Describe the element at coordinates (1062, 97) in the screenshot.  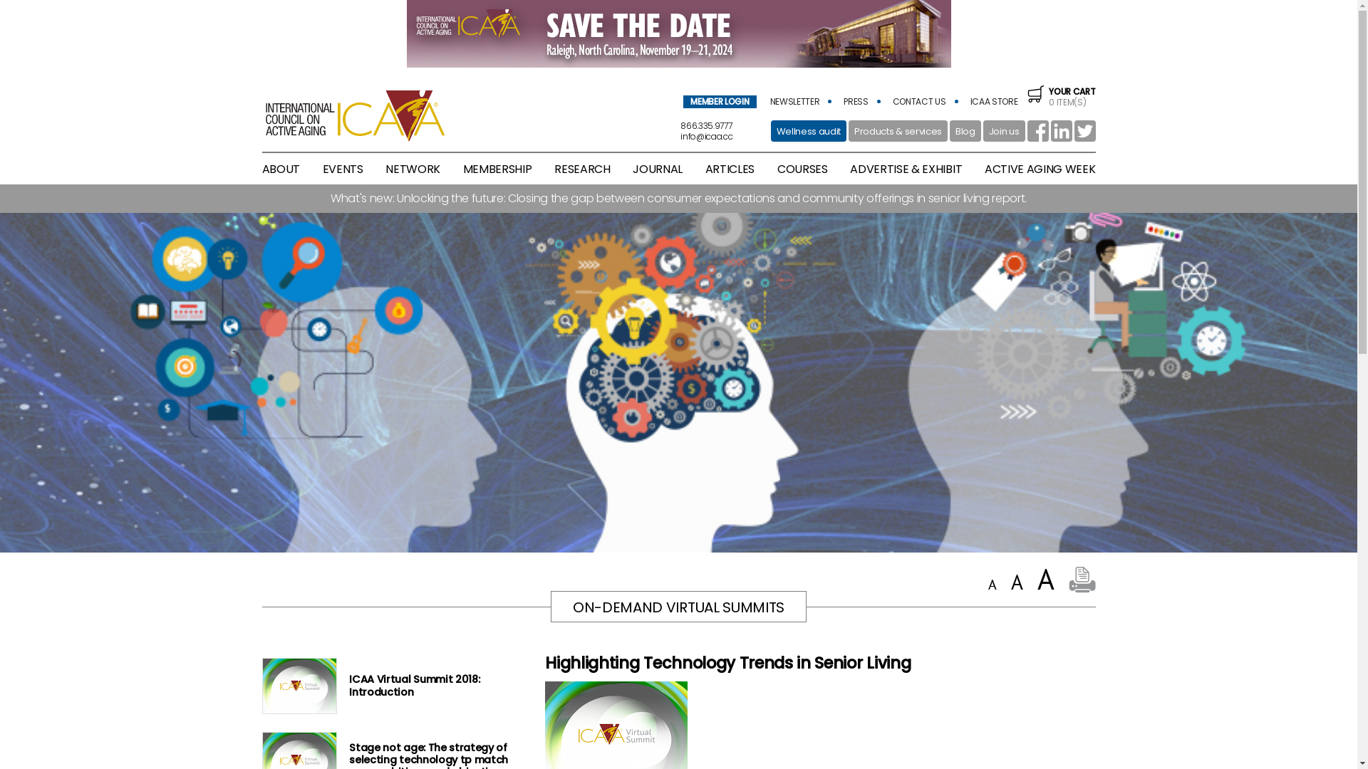
I see `YOUR CART
0 ITEM(S)` at that location.